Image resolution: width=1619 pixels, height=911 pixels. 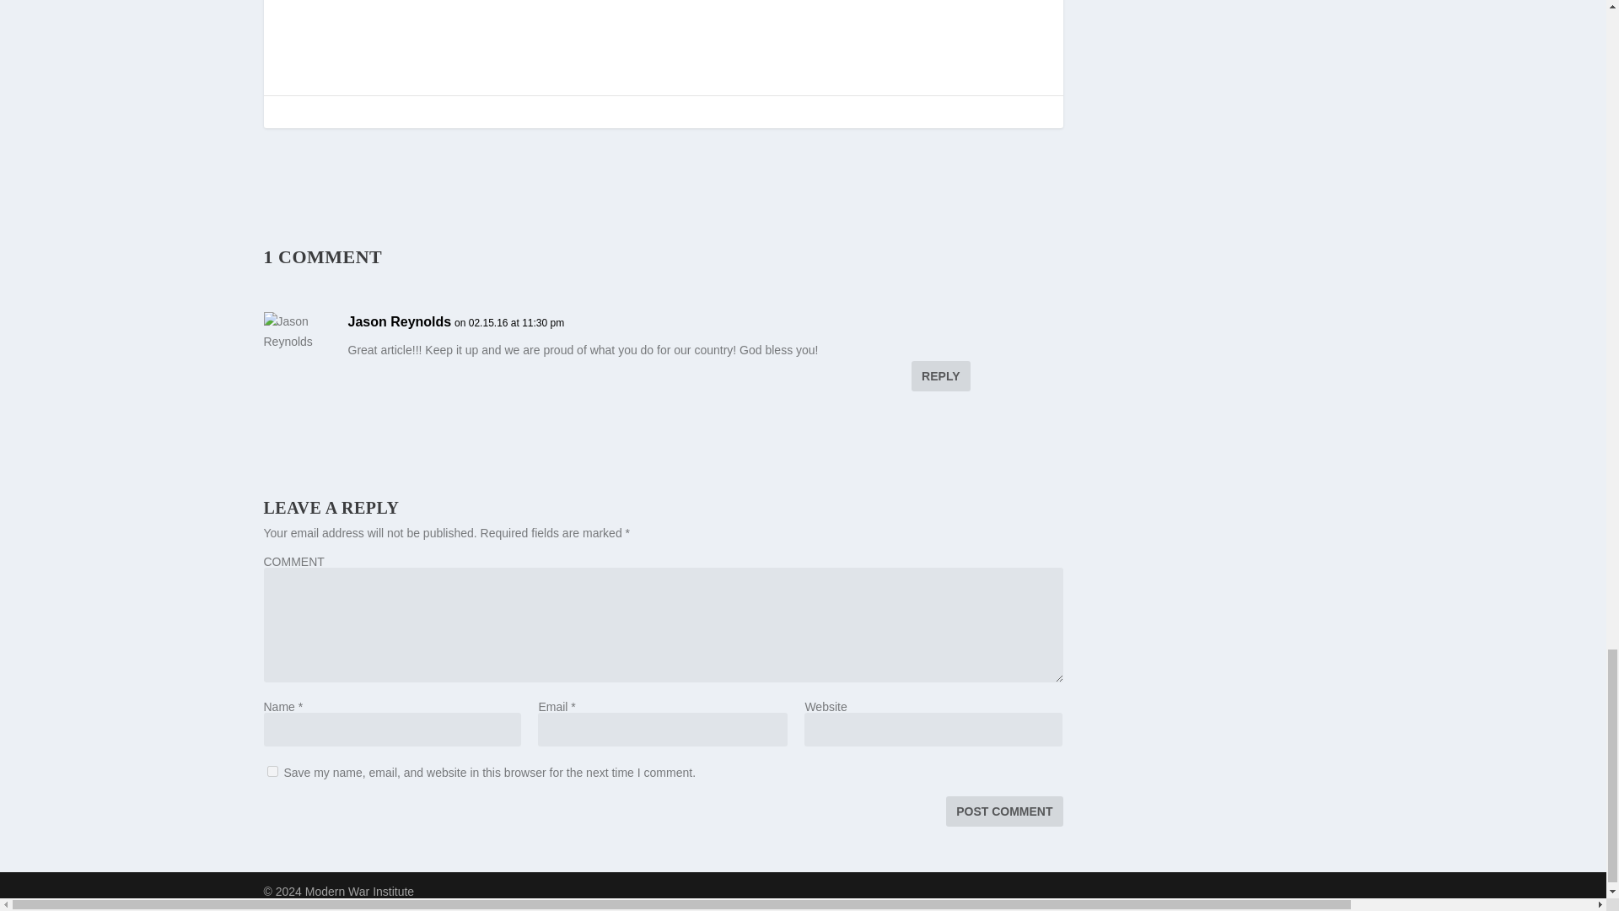 What do you see at coordinates (511, 2) in the screenshot?
I see `Print` at bounding box center [511, 2].